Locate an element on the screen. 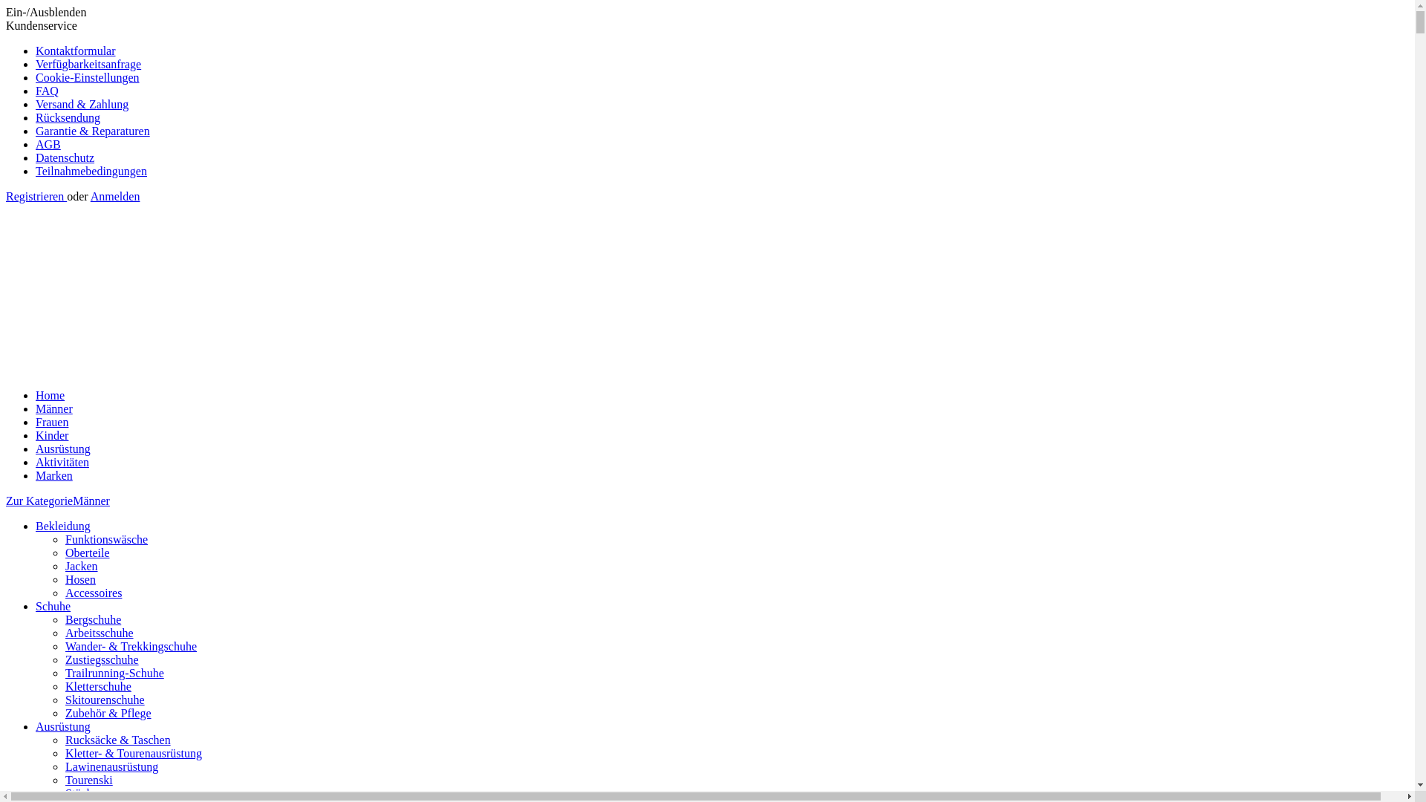 The width and height of the screenshot is (1426, 802). Kontaktformular is located at coordinates (76, 50).